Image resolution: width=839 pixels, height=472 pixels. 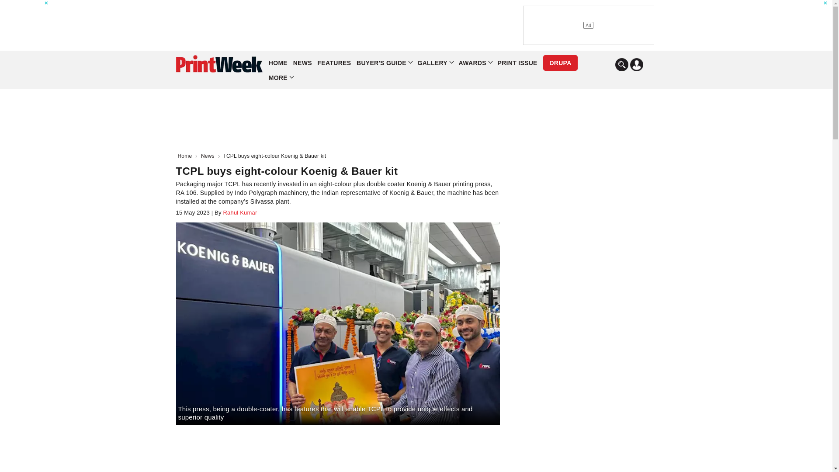 What do you see at coordinates (517, 63) in the screenshot?
I see `Print Issue` at bounding box center [517, 63].